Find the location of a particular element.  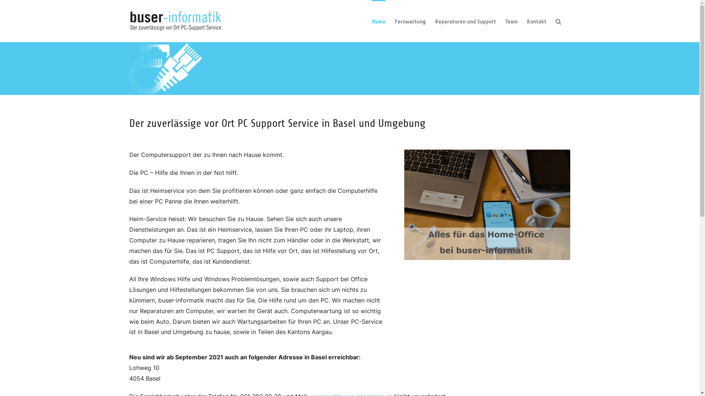

home-office2 is located at coordinates (487, 205).